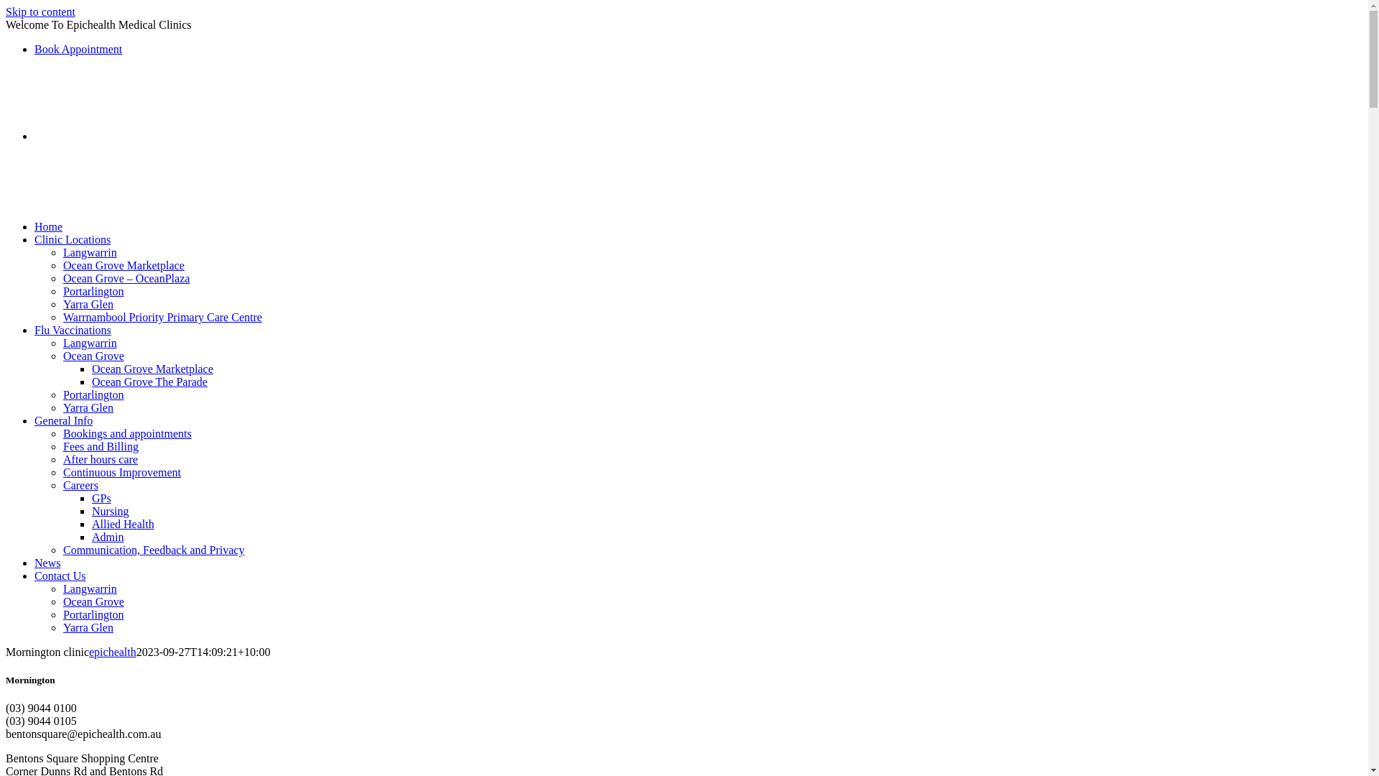 This screenshot has height=776, width=1379. What do you see at coordinates (128, 434) in the screenshot?
I see `Bookings and appointments` at bounding box center [128, 434].